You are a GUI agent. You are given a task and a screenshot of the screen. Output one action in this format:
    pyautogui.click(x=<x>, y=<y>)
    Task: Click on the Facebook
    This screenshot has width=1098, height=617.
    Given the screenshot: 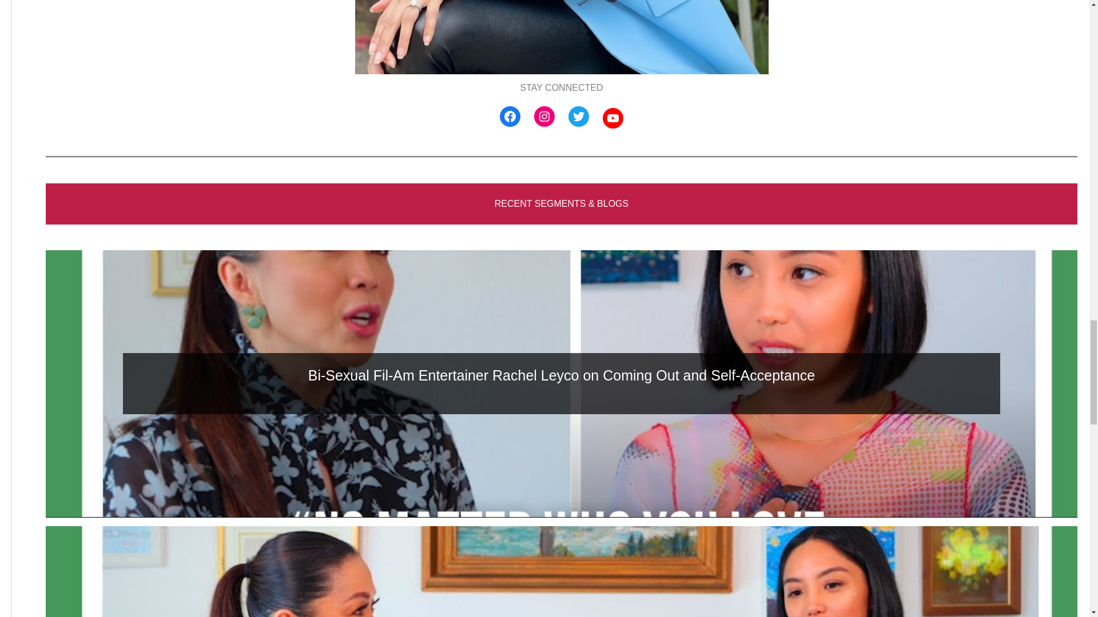 What is the action you would take?
    pyautogui.click(x=510, y=117)
    